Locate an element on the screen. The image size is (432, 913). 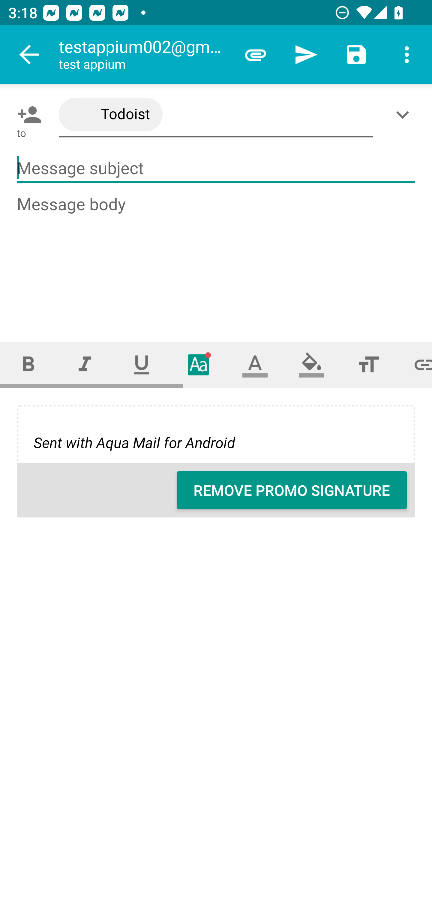
Font size is located at coordinates (368, 365).